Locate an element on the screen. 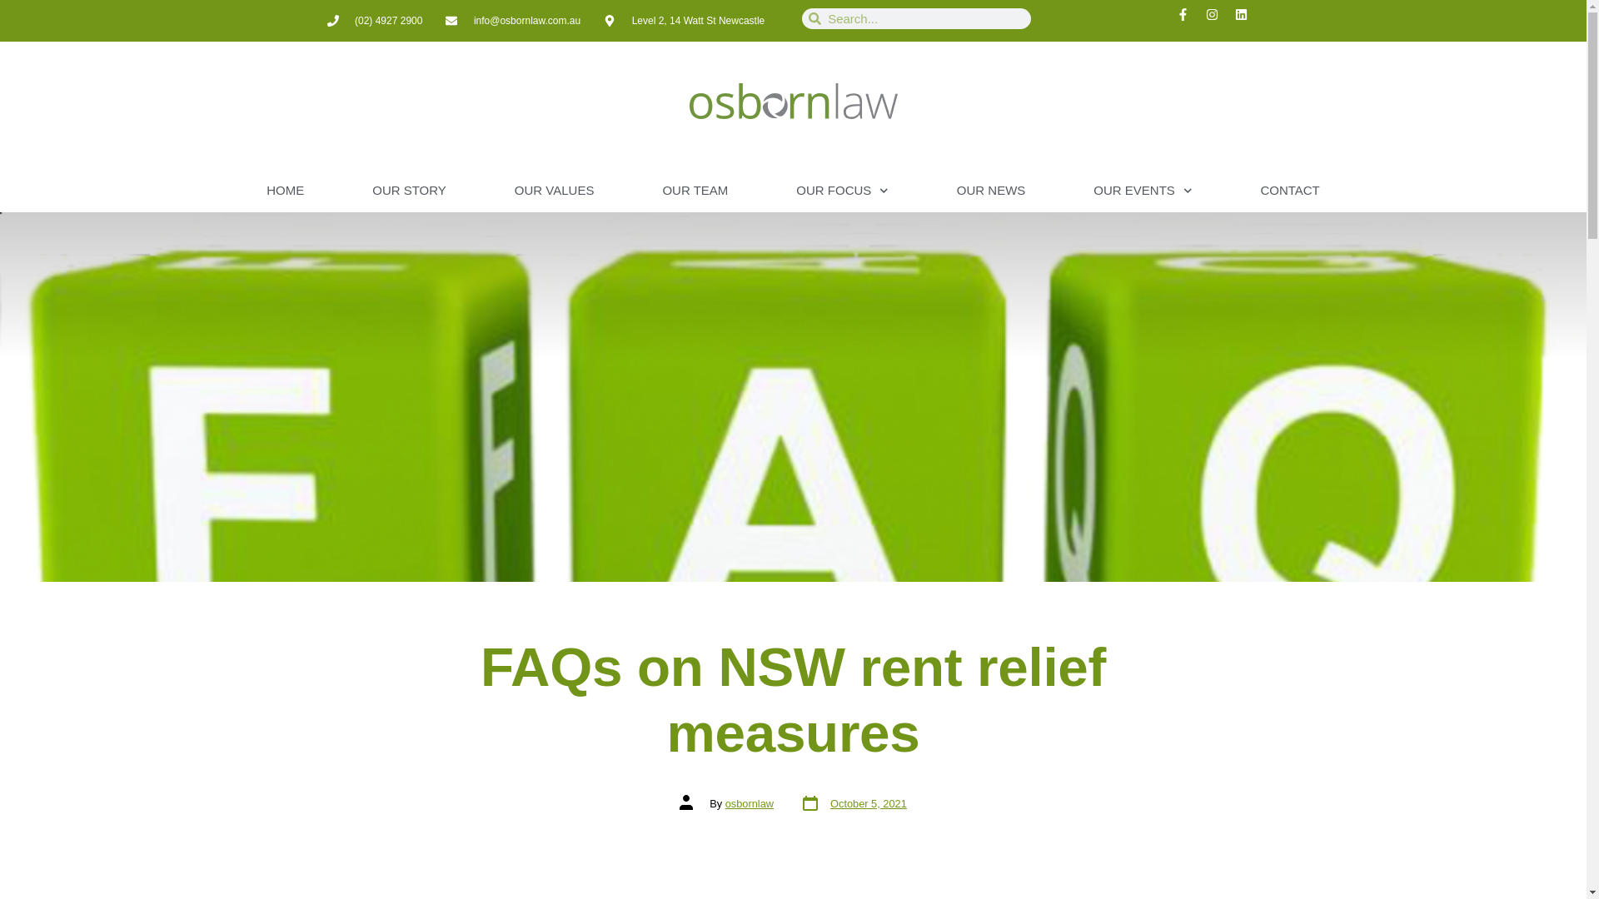 This screenshot has width=1599, height=899. CONTACT is located at coordinates (1289, 190).